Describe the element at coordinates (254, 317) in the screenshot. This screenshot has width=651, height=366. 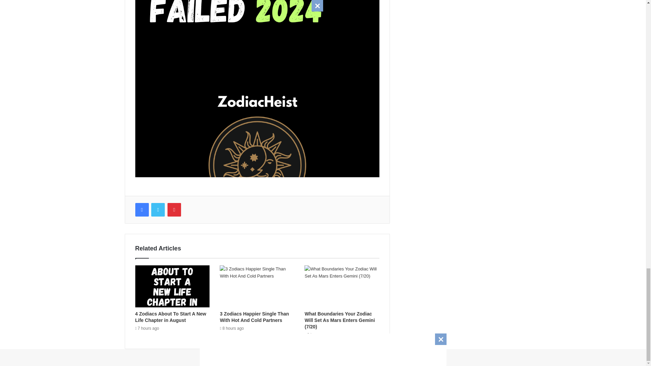
I see `3 Zodiacs Happier Single Than With Hot And Cold Partners` at that location.